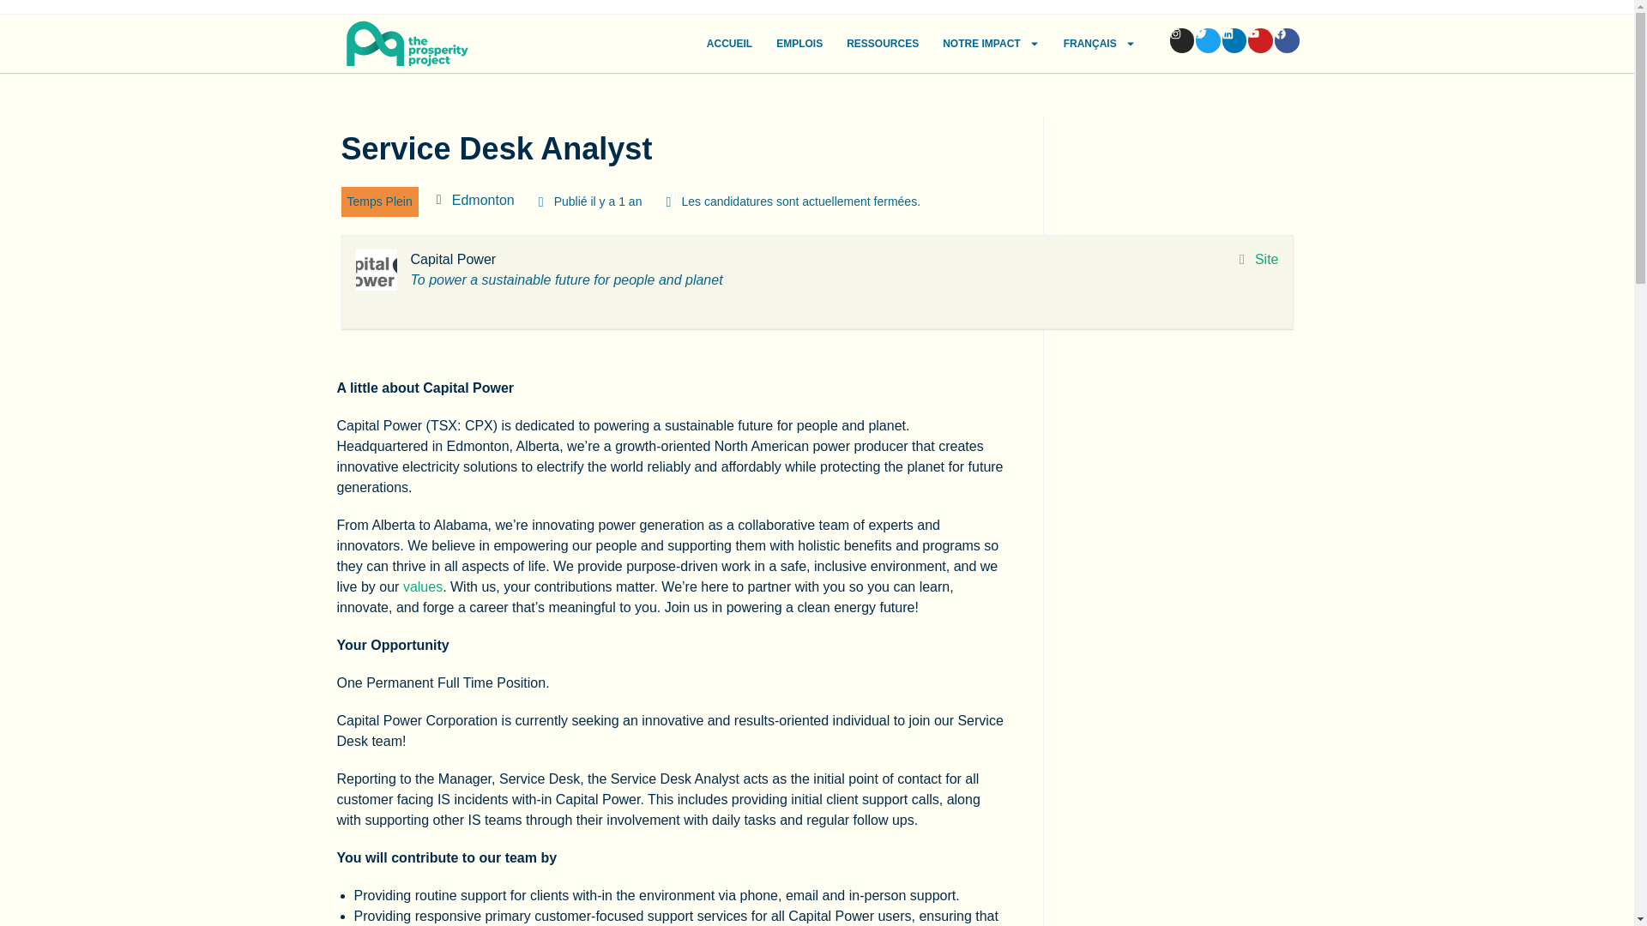 The height and width of the screenshot is (926, 1647). I want to click on NOTRE IMPACT, so click(990, 44).